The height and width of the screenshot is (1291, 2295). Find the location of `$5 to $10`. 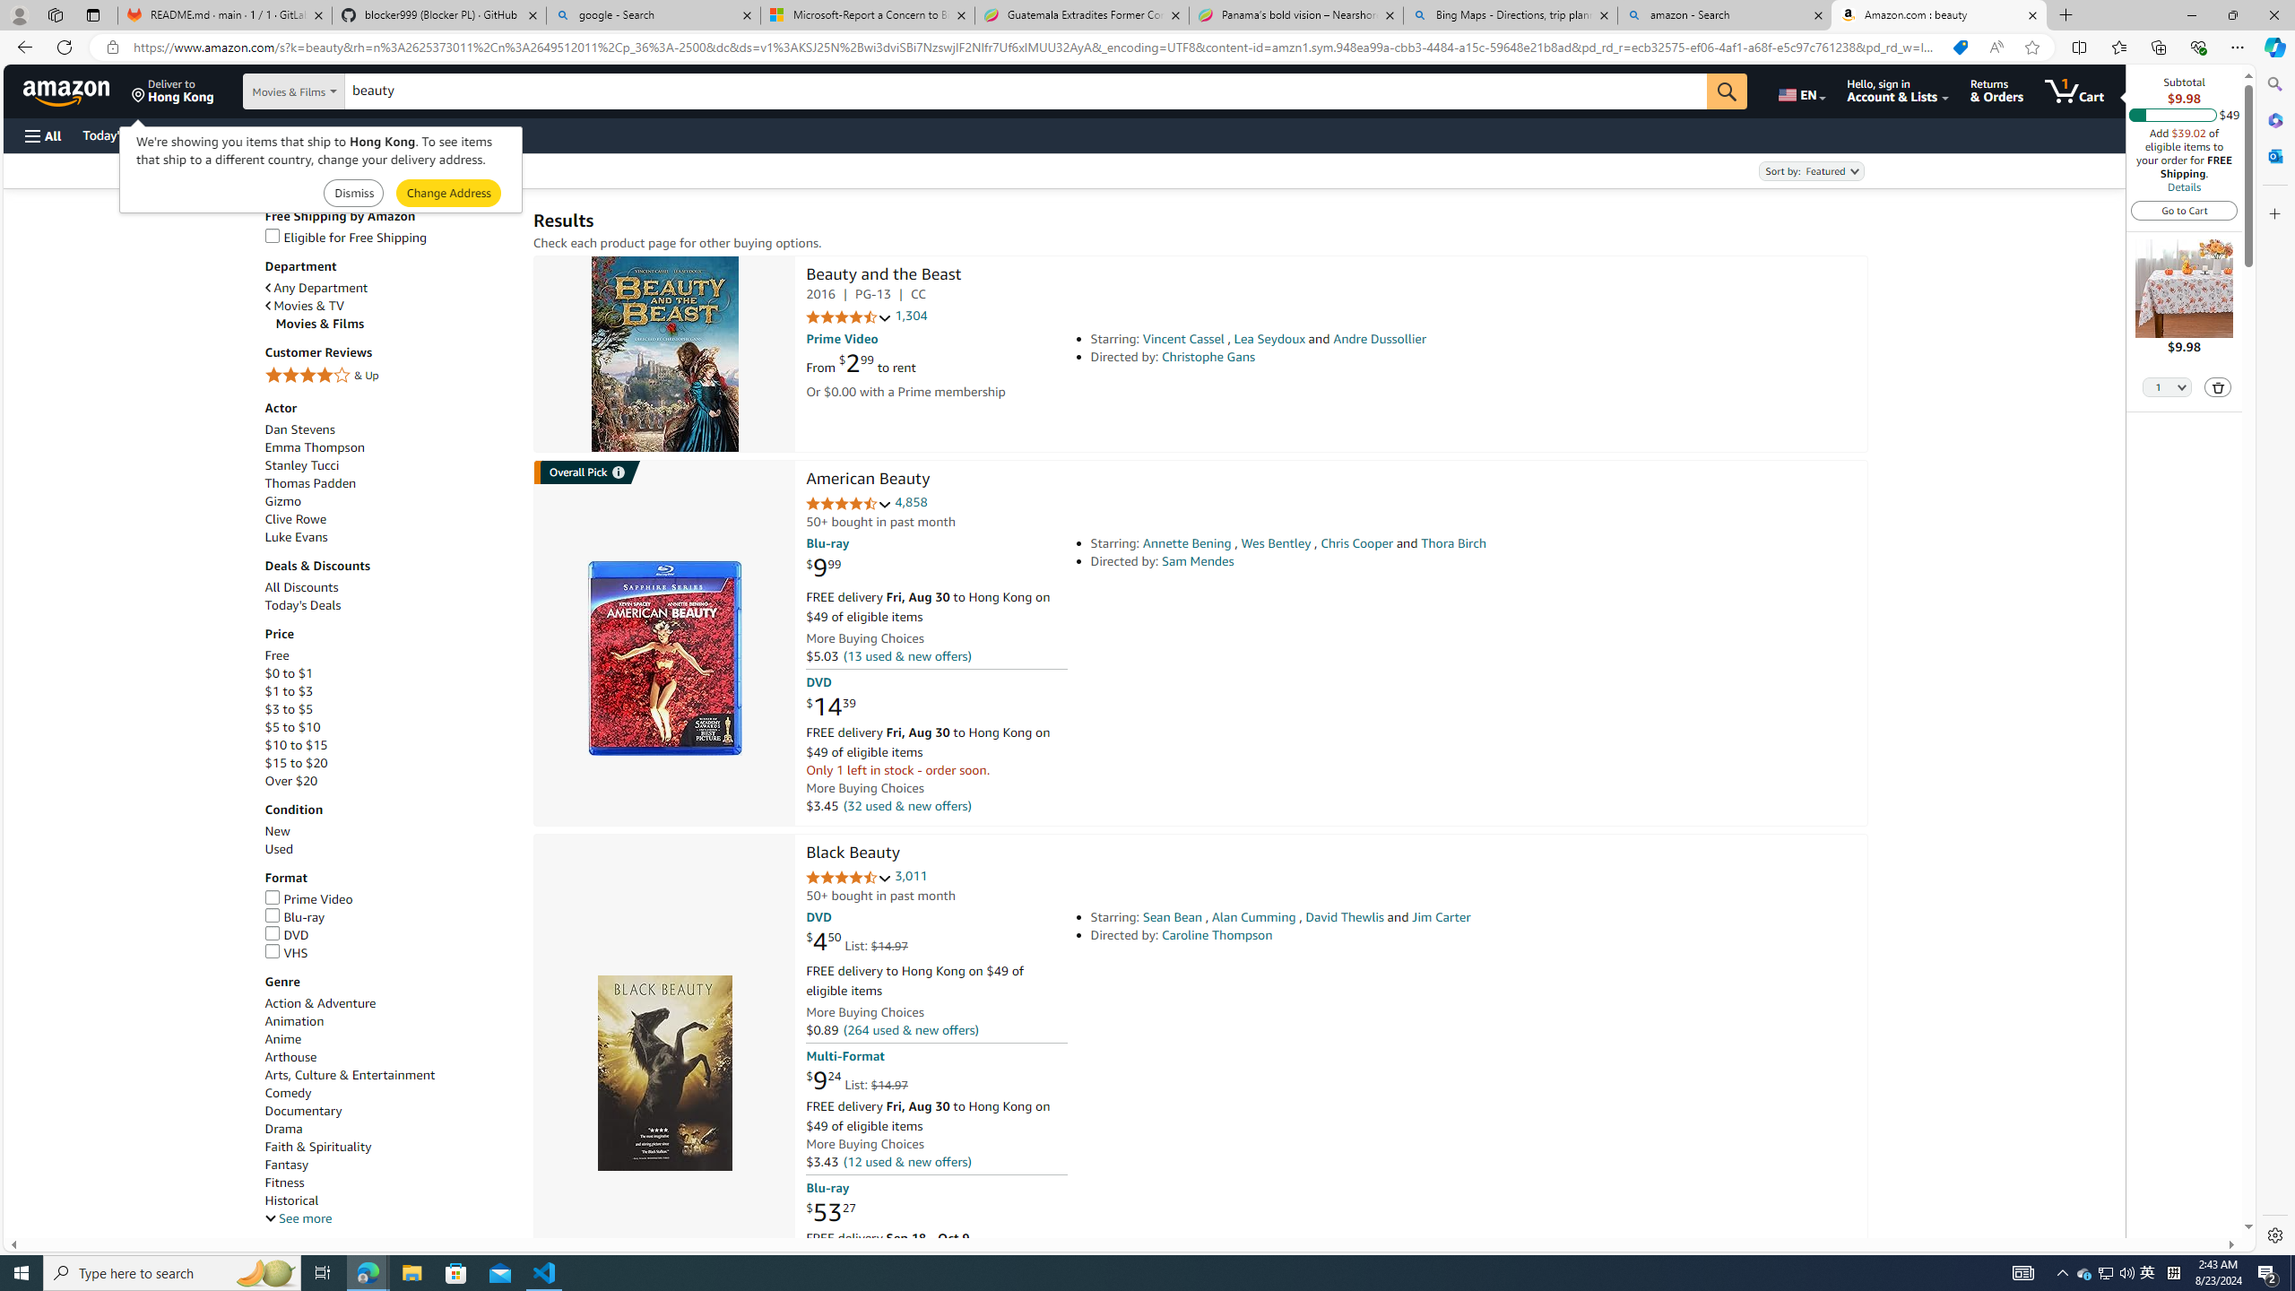

$5 to $10 is located at coordinates (292, 727).